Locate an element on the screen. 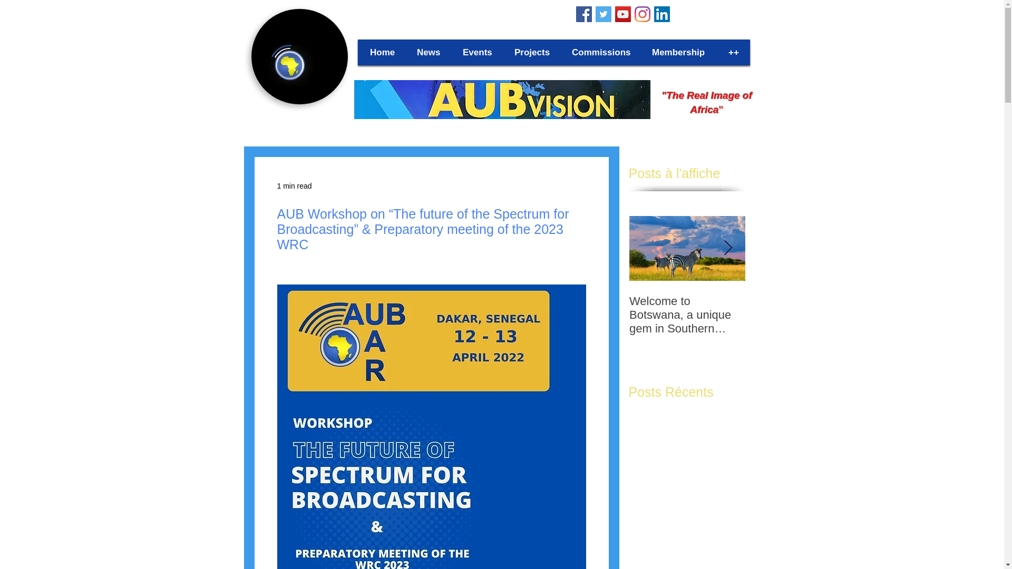 The height and width of the screenshot is (569, 1012). Commissions is located at coordinates (601, 52).